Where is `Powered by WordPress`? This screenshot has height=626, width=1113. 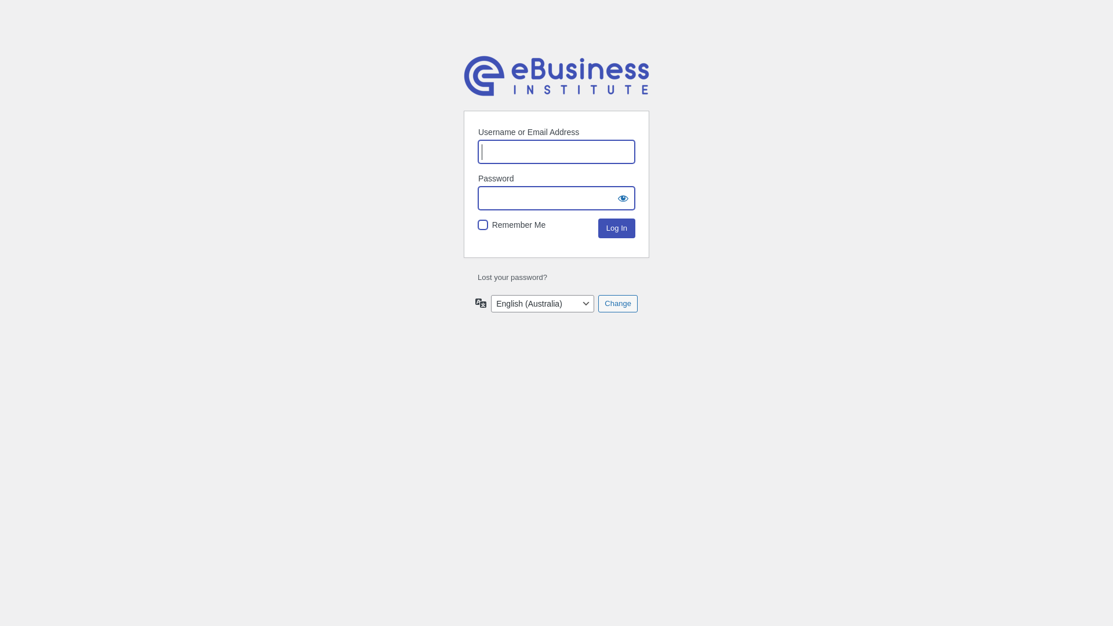
Powered by WordPress is located at coordinates (556, 76).